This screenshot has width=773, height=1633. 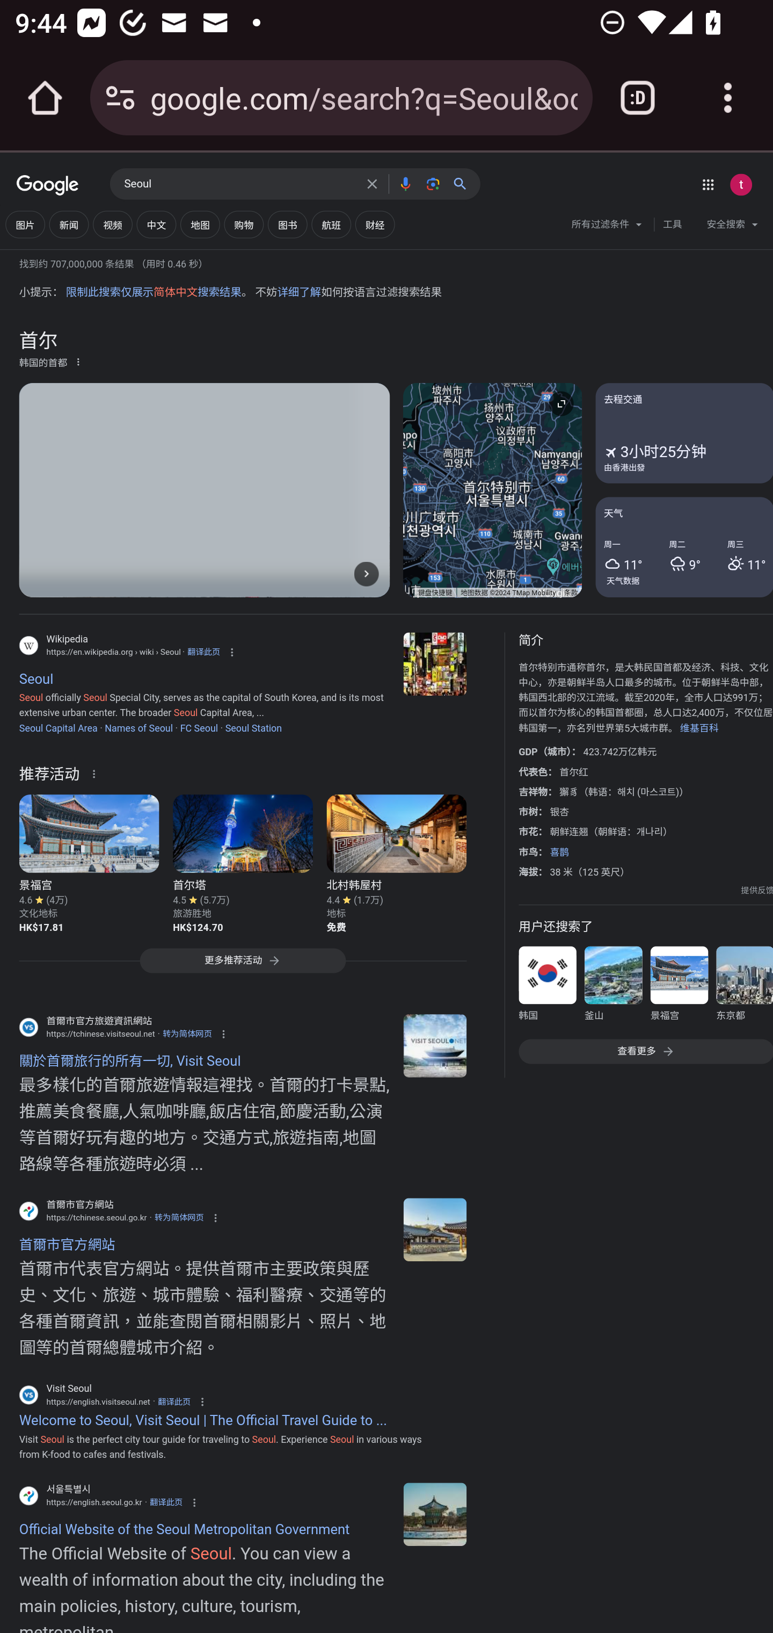 I want to click on Customize and control Google Chrome, so click(x=728, y=98).